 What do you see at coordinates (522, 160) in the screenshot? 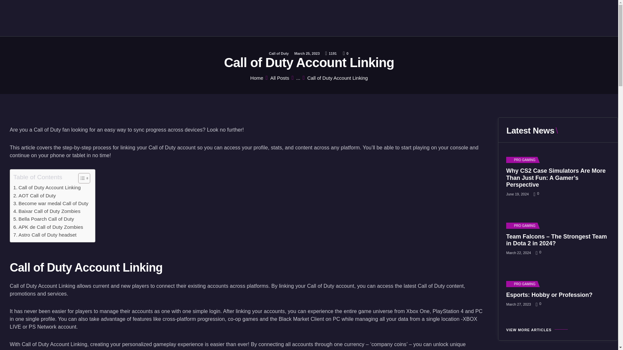
I see `View all posts in Pro gaming` at bounding box center [522, 160].